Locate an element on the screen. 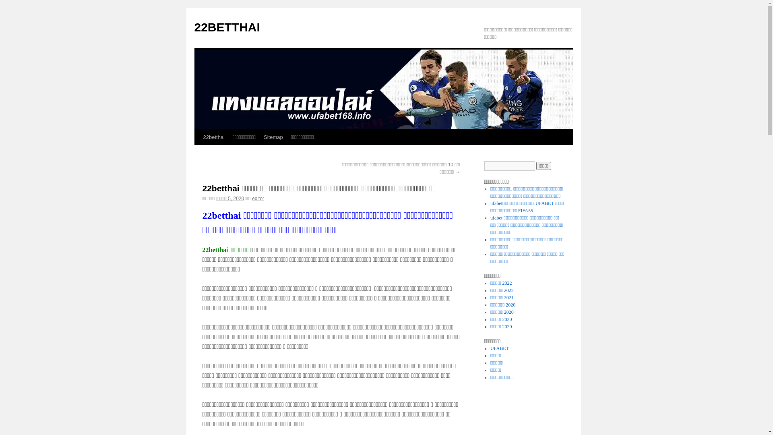 This screenshot has height=435, width=773. 22betthai is located at coordinates (213, 137).